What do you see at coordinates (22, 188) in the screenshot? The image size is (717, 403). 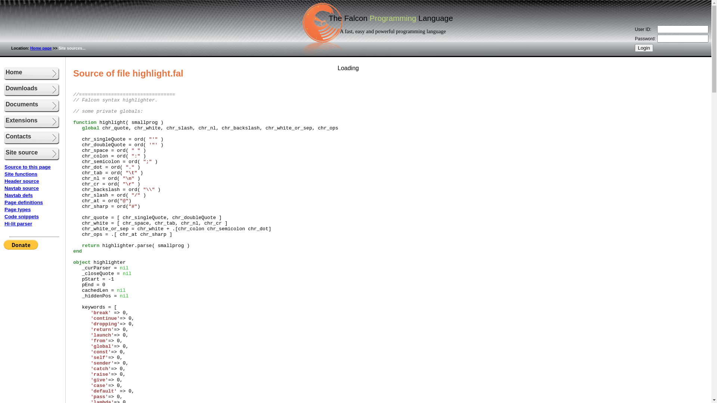 I see `Navtab source` at bounding box center [22, 188].